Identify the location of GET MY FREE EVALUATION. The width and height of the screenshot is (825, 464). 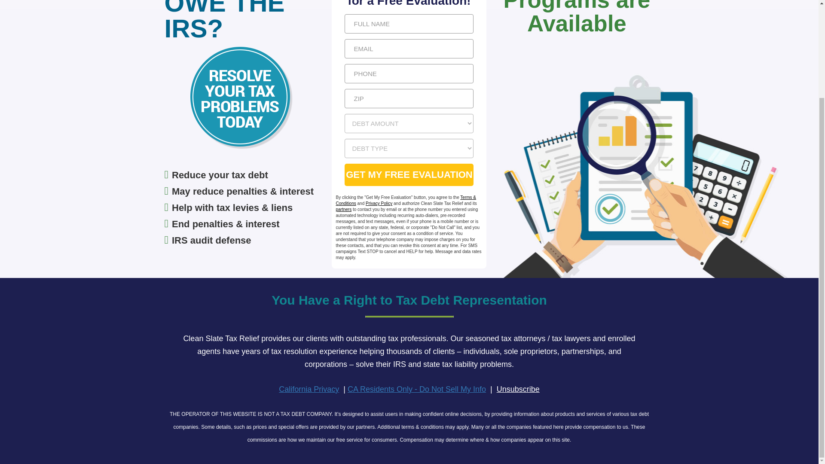
(409, 175).